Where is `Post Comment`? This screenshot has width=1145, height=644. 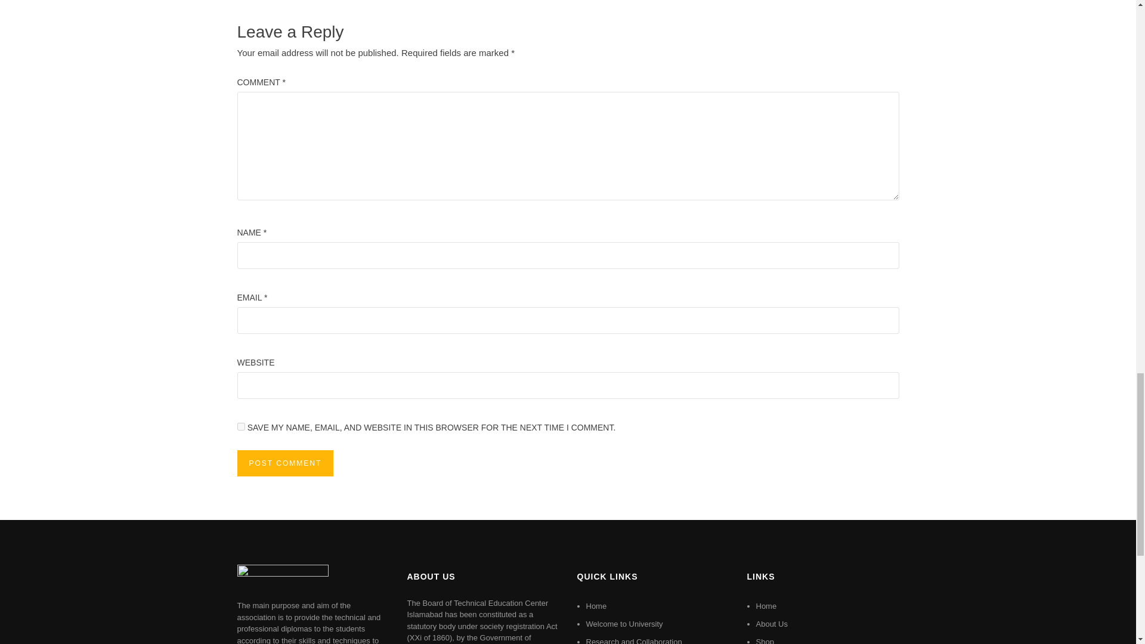
Post Comment is located at coordinates (285, 463).